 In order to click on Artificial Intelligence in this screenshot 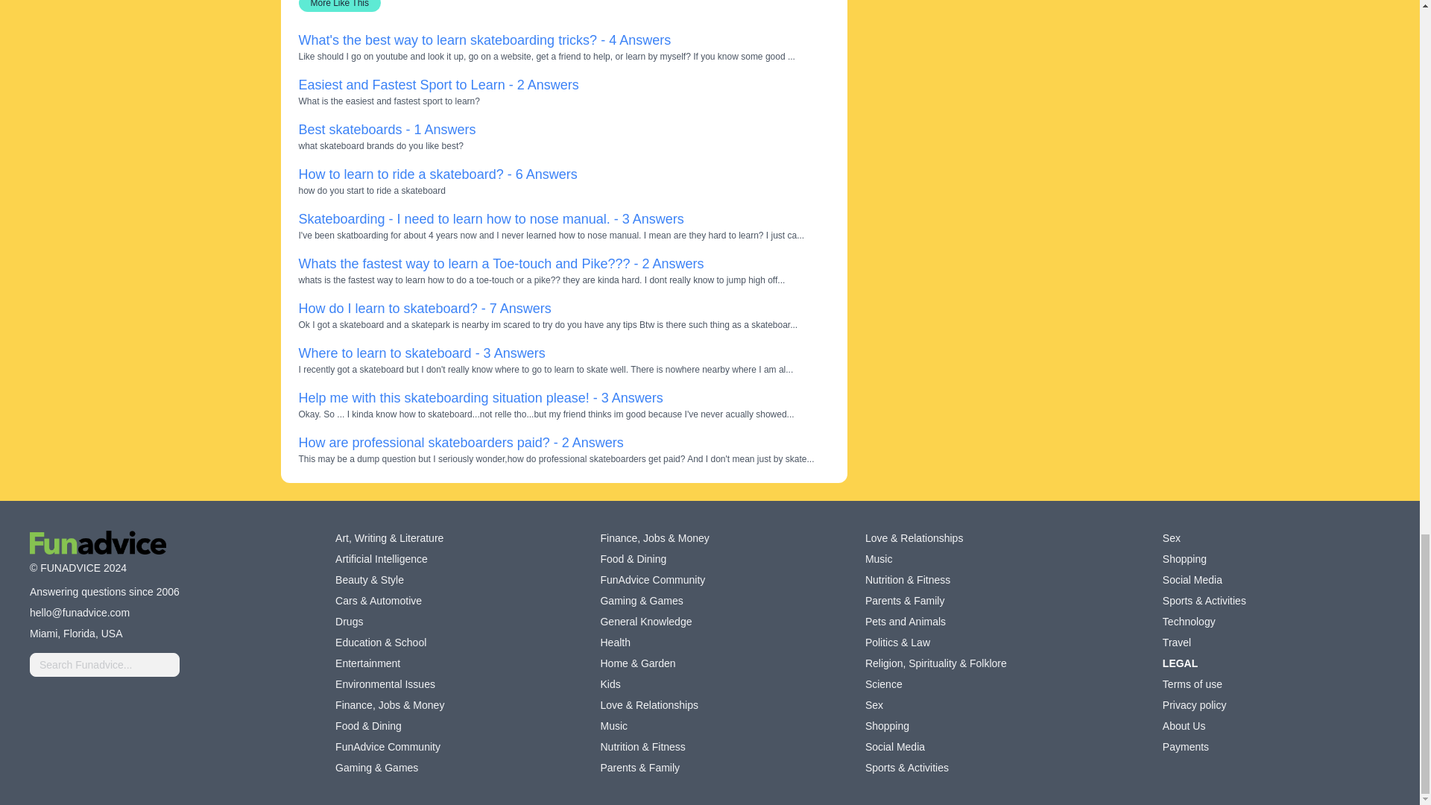, I will do `click(382, 559)`.